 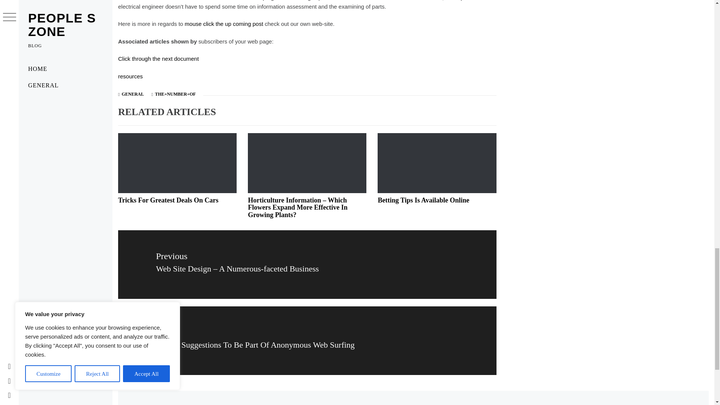 I want to click on Click through the next document, so click(x=158, y=58).